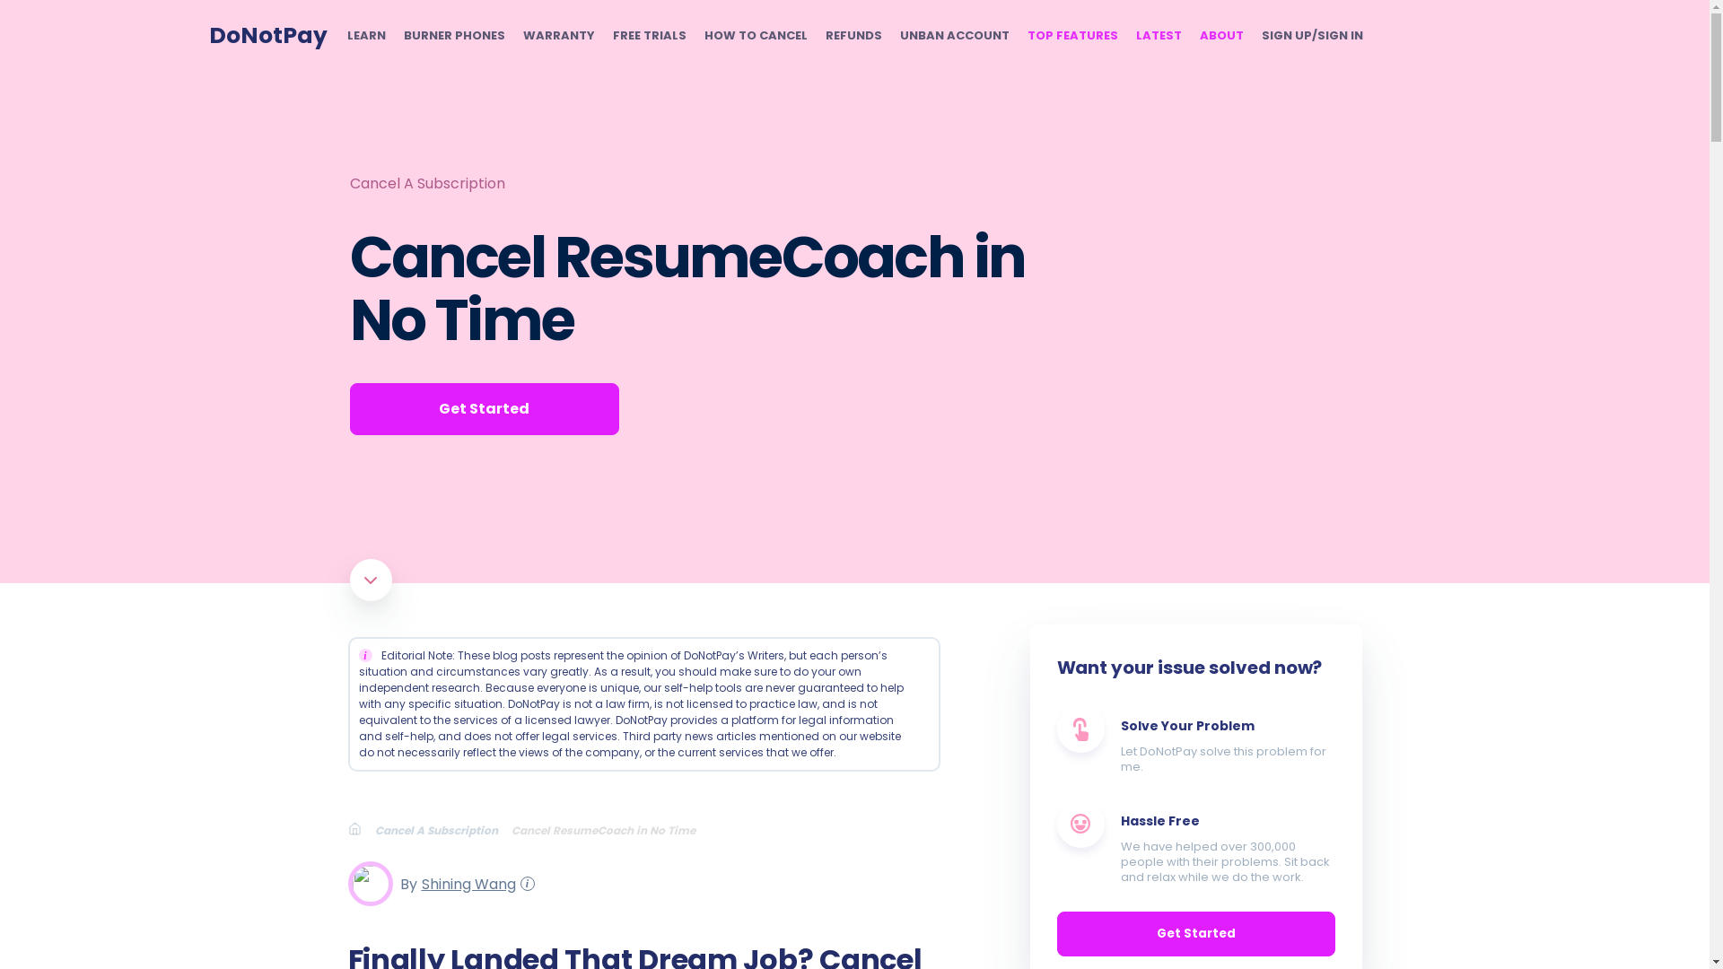 The width and height of the screenshot is (1723, 969). I want to click on WARRANTY, so click(558, 36).